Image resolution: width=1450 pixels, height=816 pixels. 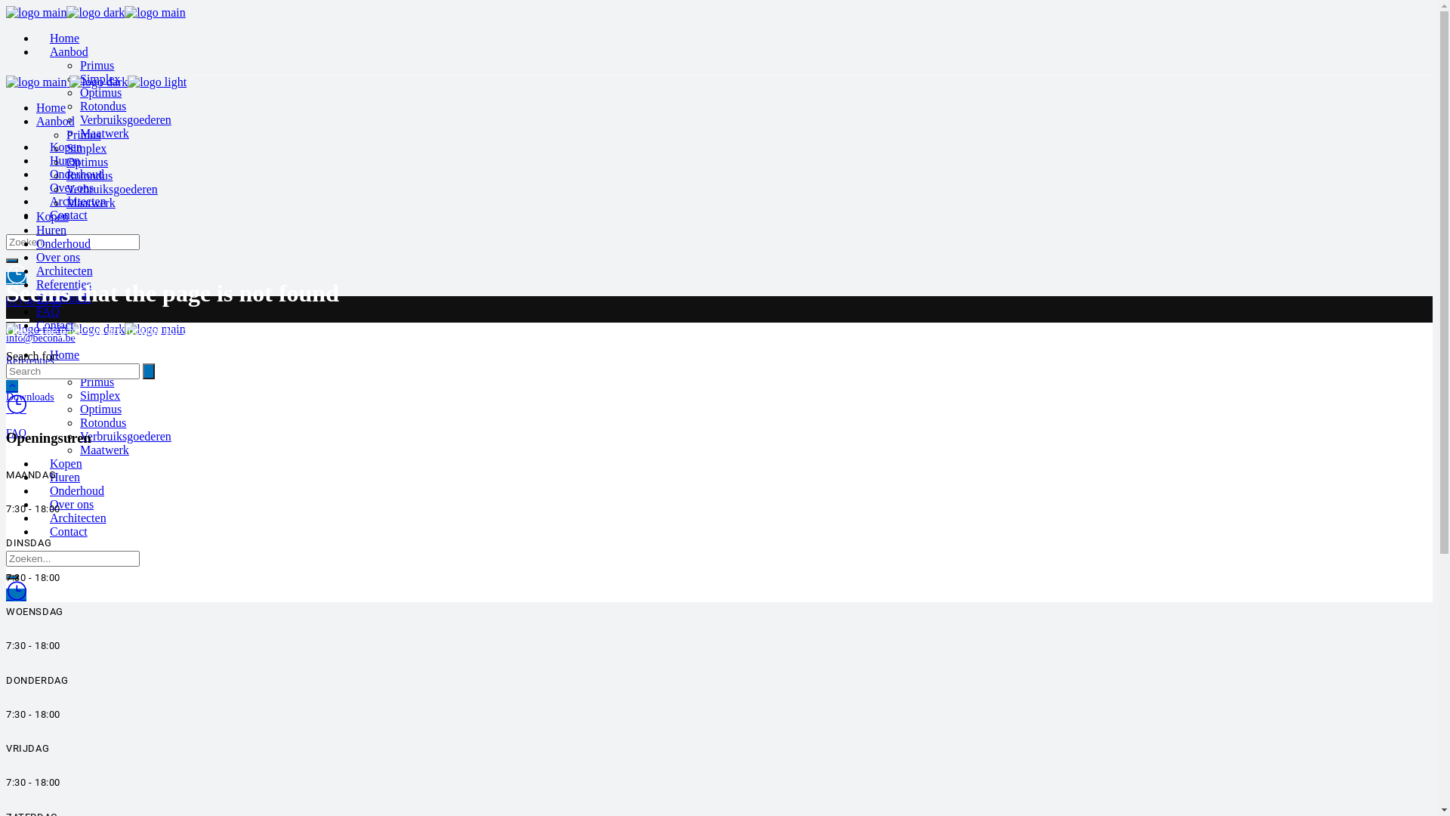 I want to click on Optimus, so click(x=101, y=410).